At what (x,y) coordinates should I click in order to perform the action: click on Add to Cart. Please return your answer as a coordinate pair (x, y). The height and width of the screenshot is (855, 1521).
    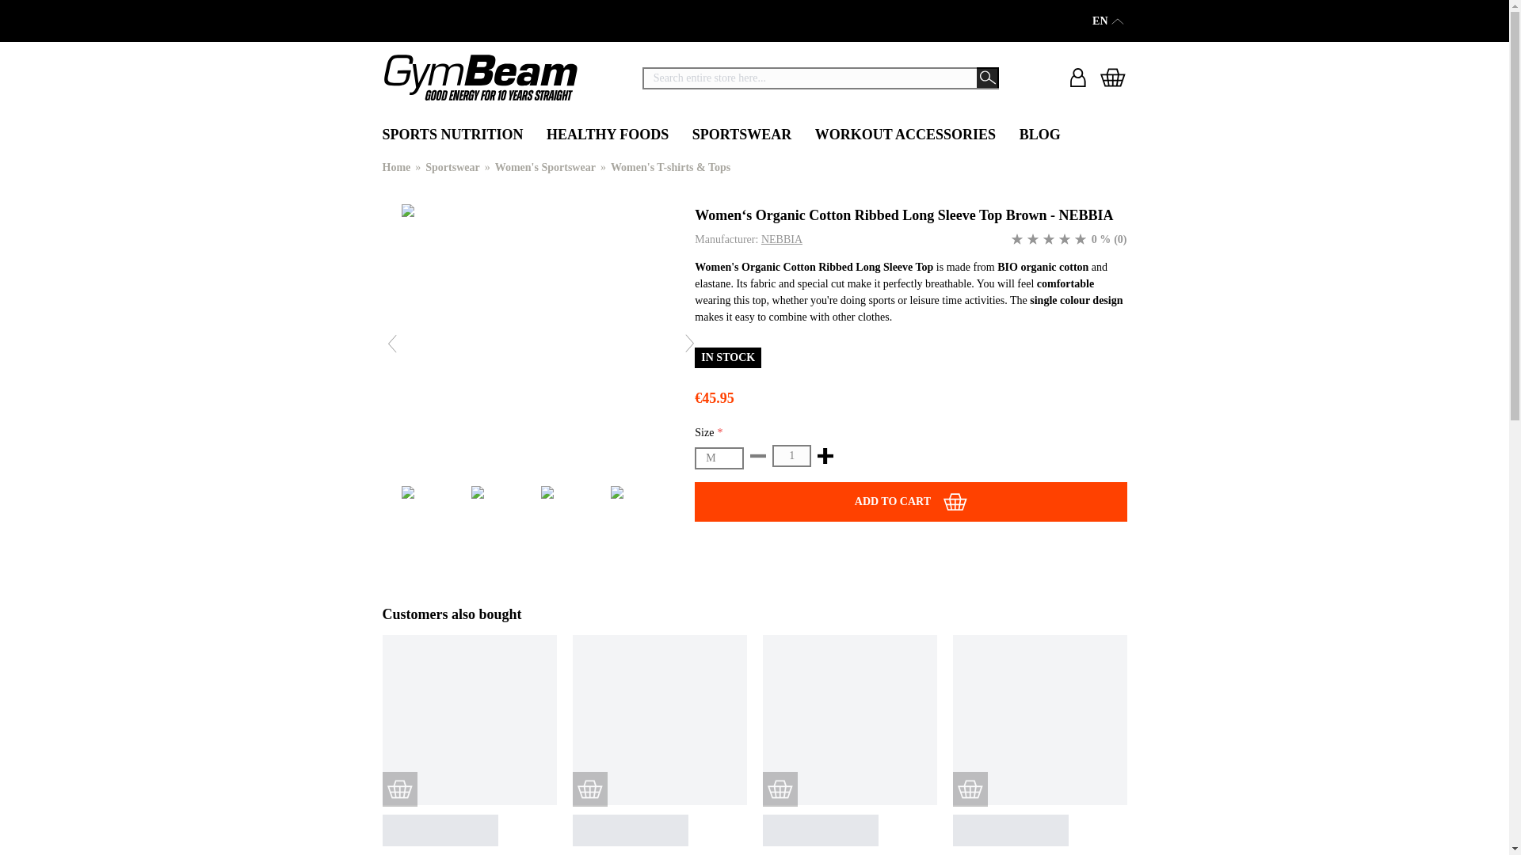
    Looking at the image, I should click on (911, 502).